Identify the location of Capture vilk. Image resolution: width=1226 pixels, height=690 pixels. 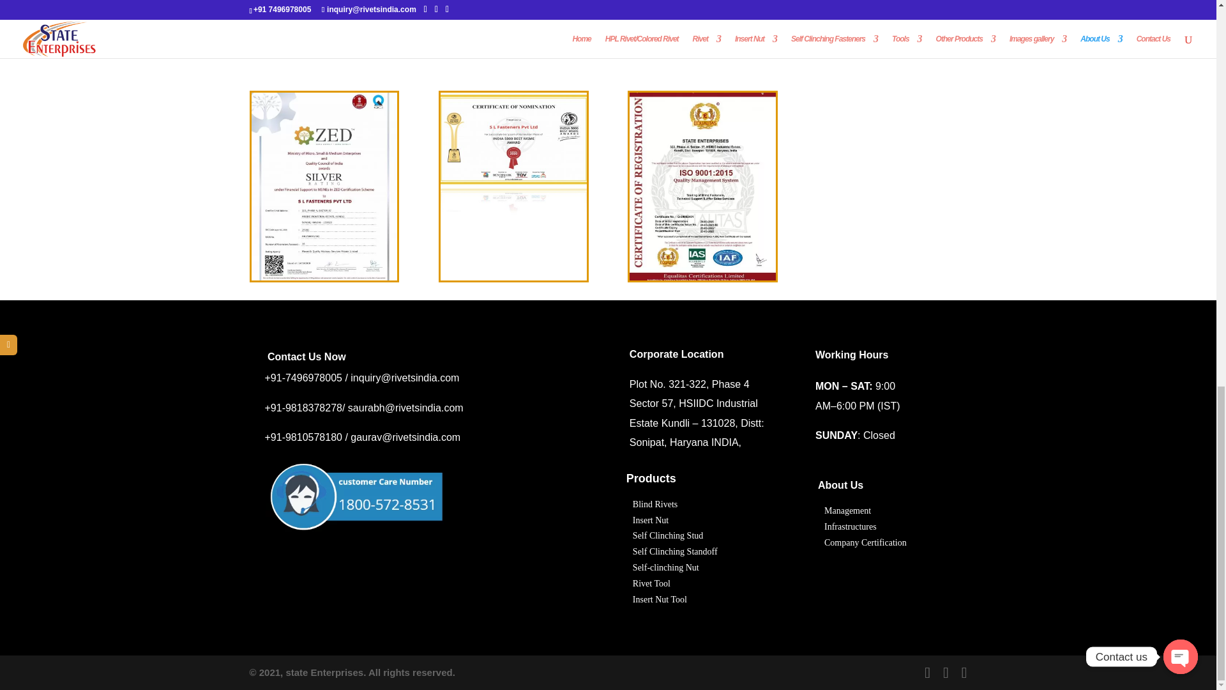
(356, 493).